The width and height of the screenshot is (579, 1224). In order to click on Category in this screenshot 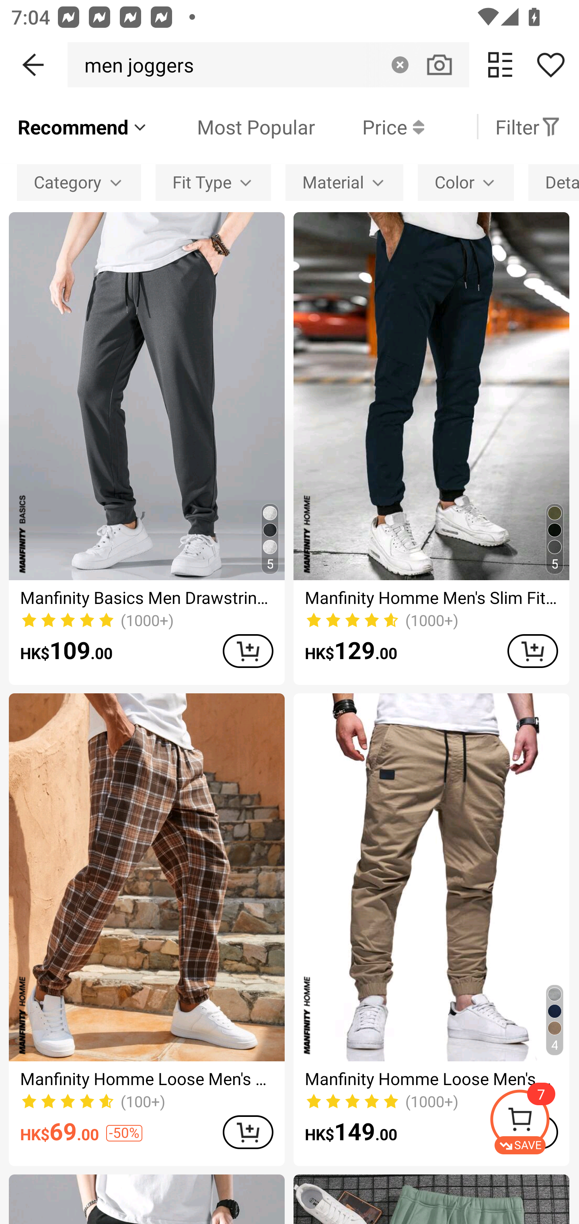, I will do `click(79, 182)`.